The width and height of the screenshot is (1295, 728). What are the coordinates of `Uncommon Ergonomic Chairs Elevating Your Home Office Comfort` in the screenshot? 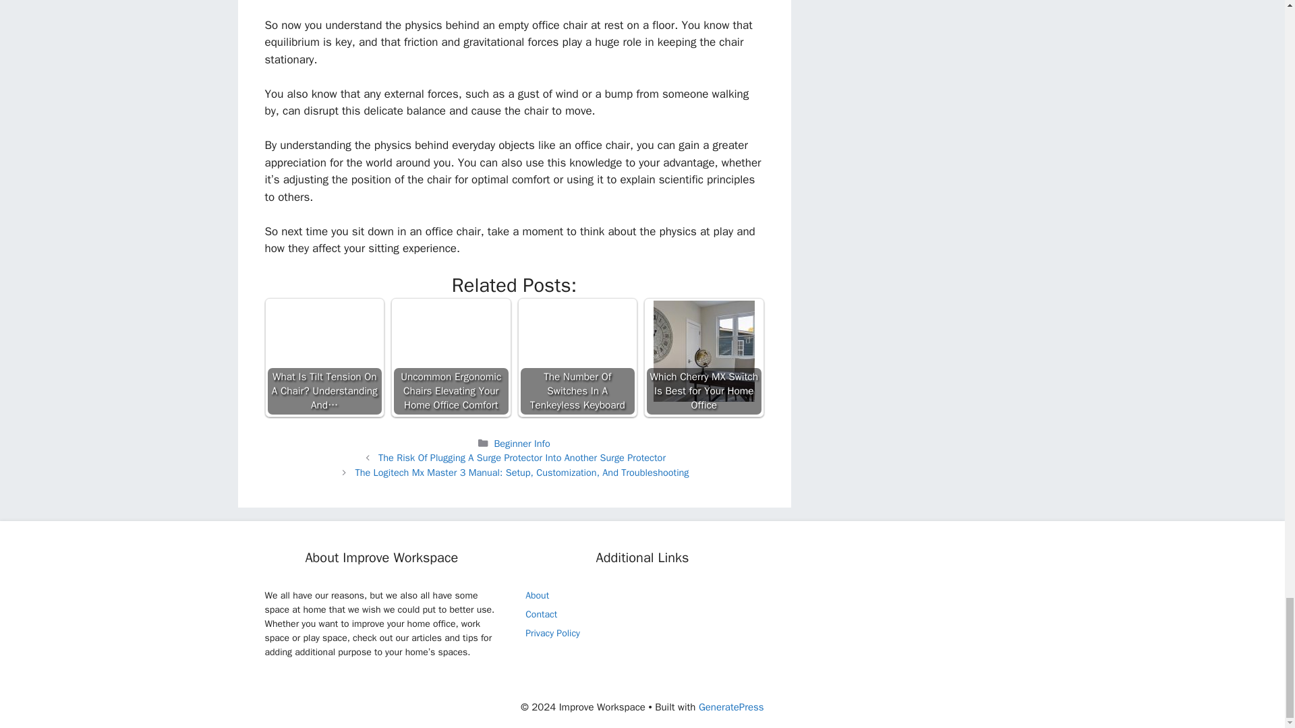 It's located at (451, 357).